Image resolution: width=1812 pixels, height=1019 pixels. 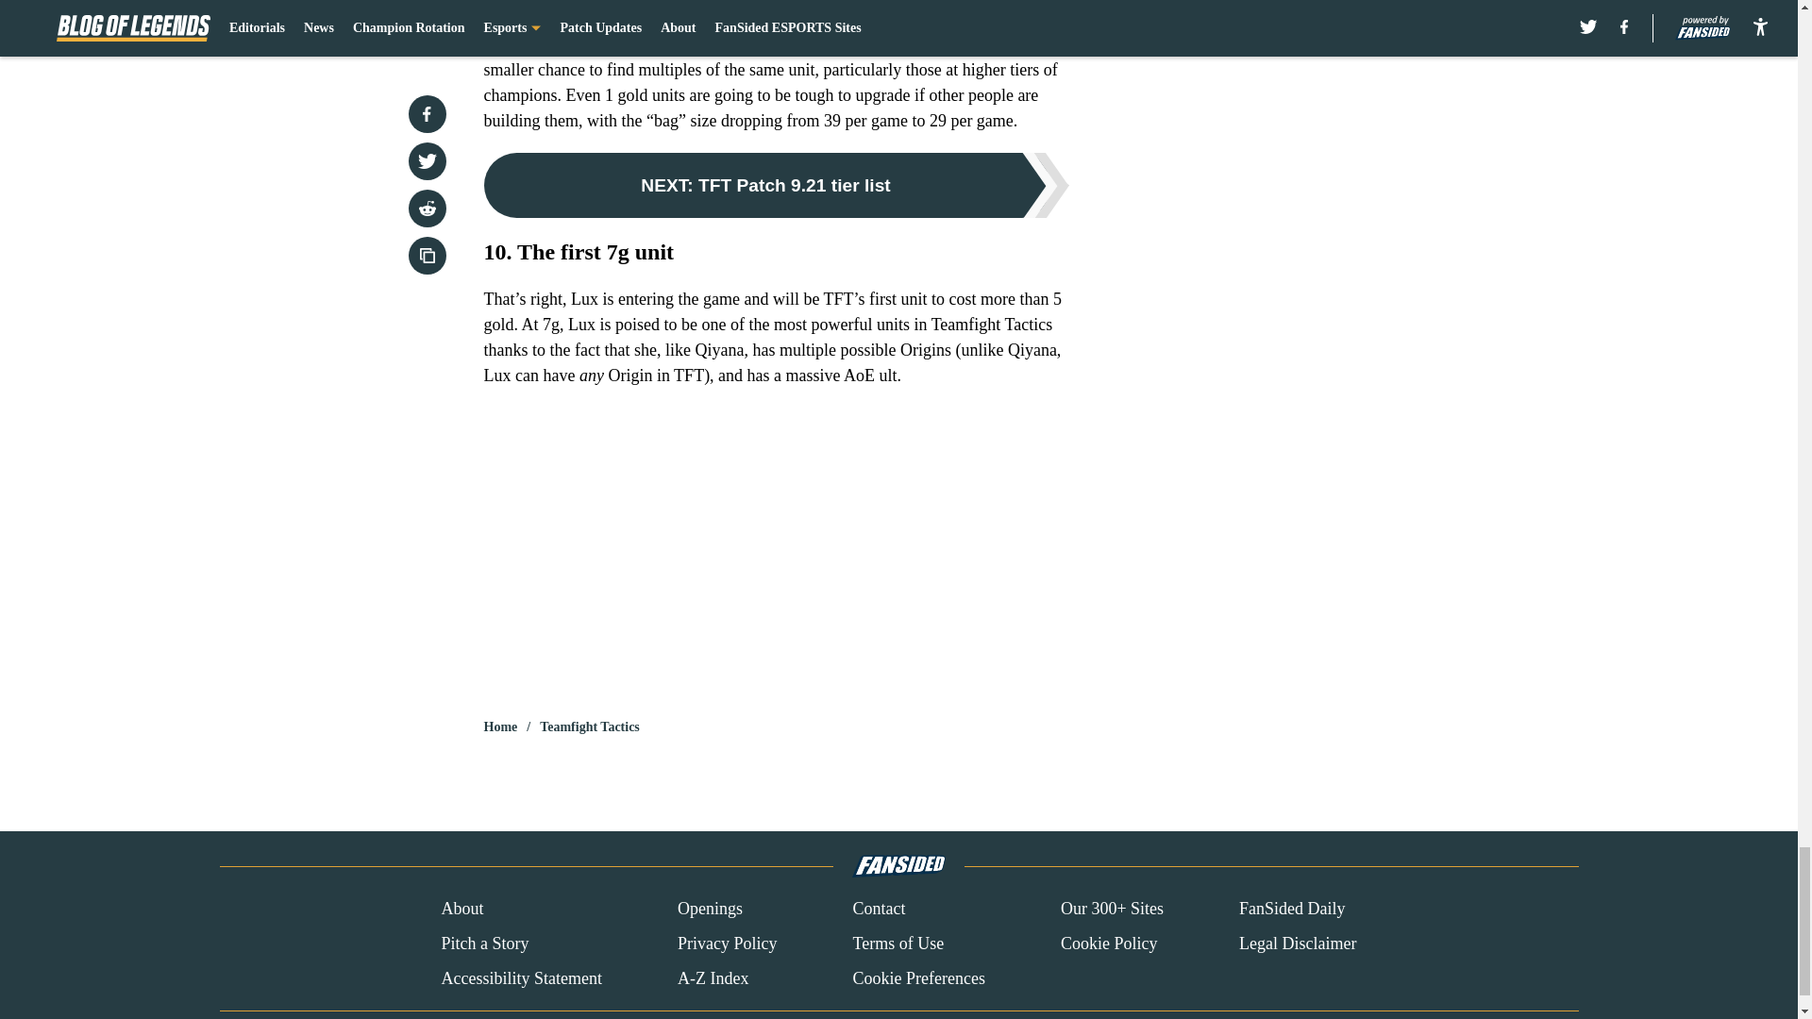 What do you see at coordinates (878, 910) in the screenshot?
I see `Contact` at bounding box center [878, 910].